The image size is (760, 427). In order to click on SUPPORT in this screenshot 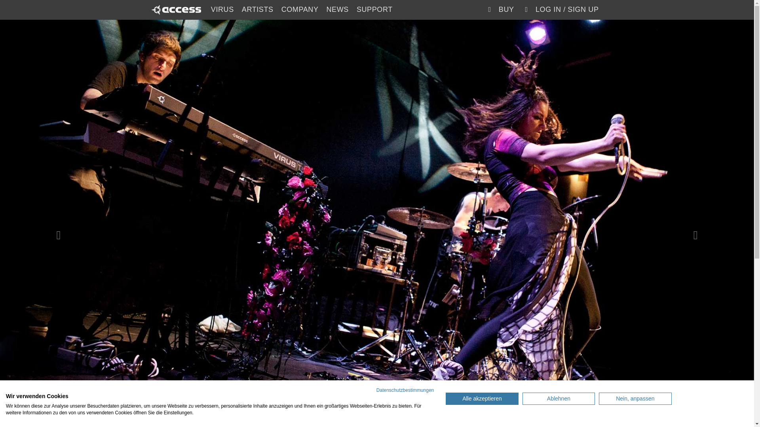, I will do `click(374, 9)`.